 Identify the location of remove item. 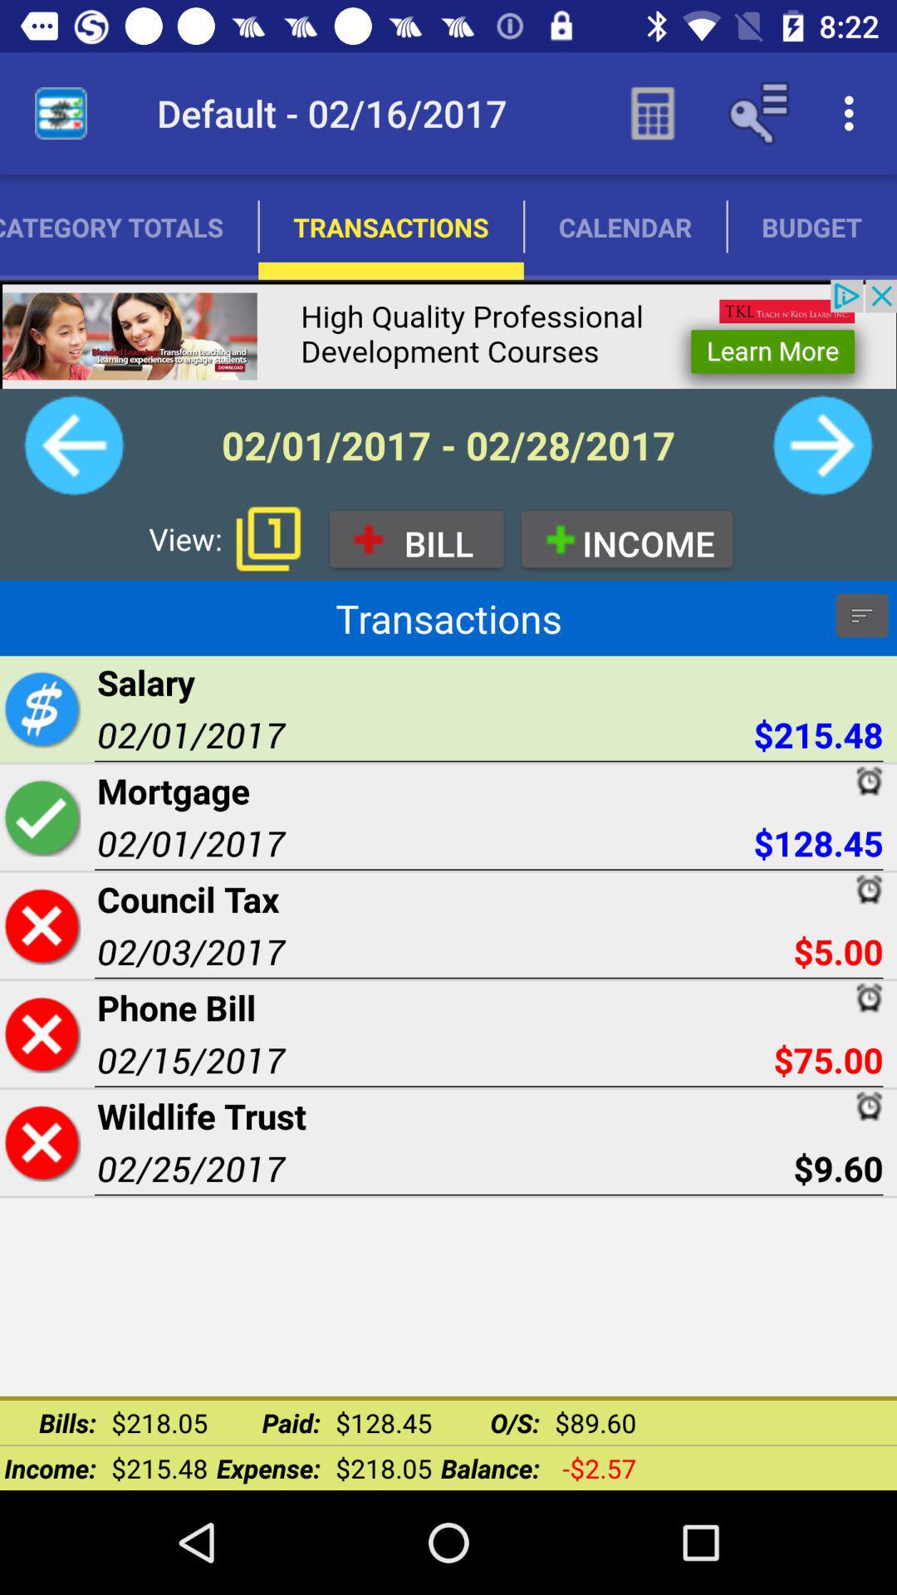
(42, 1033).